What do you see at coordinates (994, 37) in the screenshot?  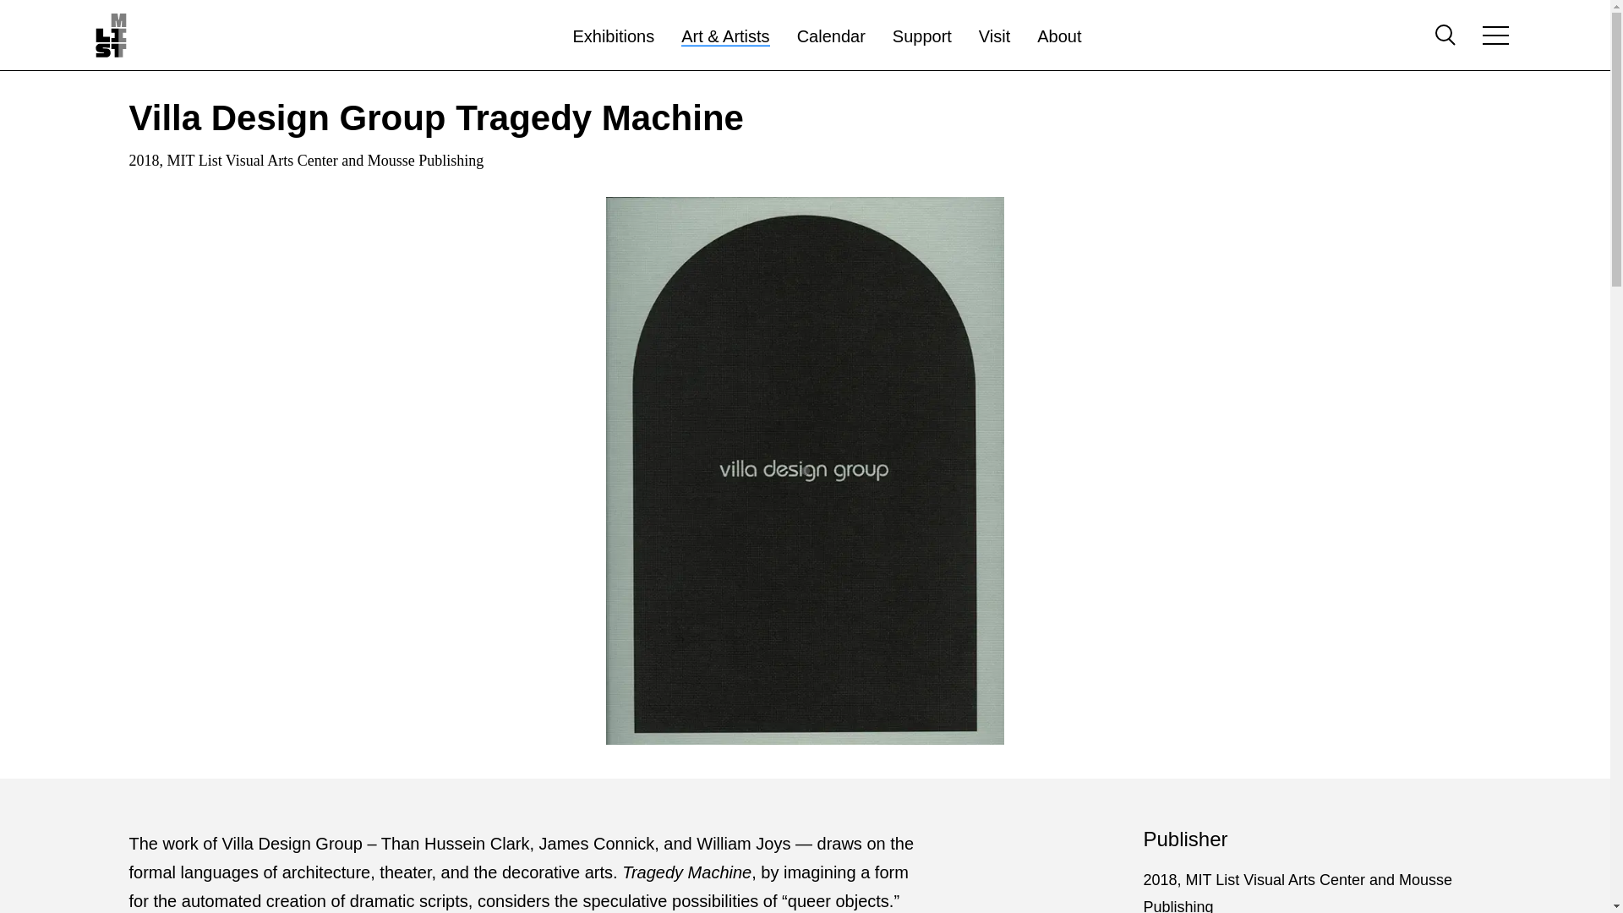 I see `Visit` at bounding box center [994, 37].